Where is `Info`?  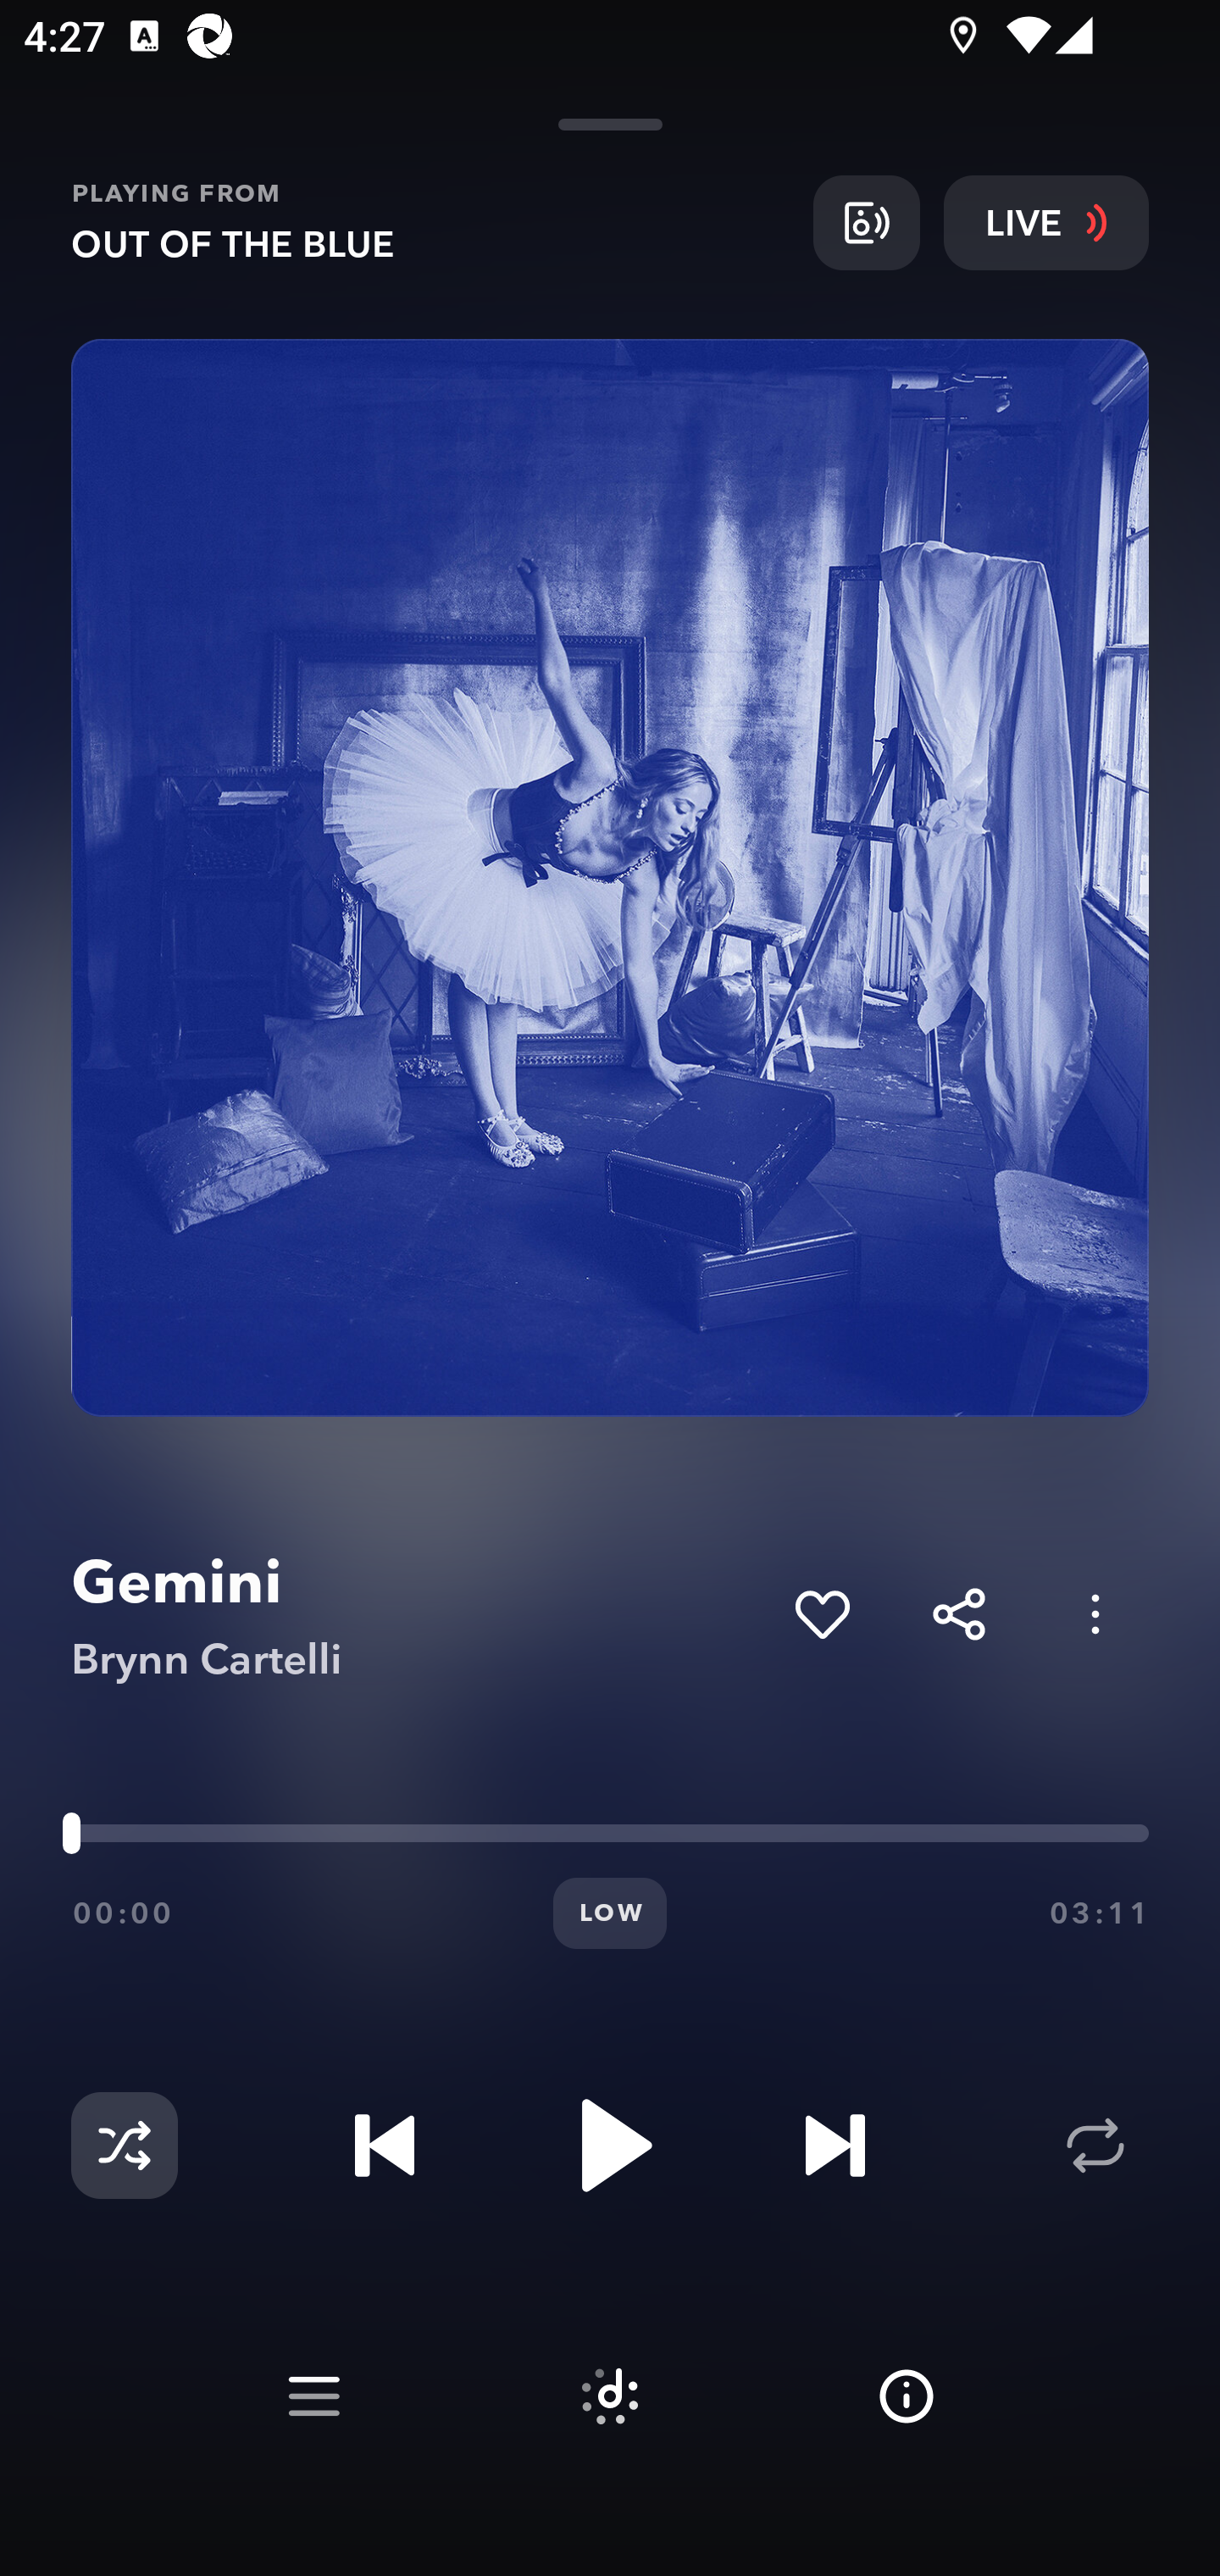
Info is located at coordinates (907, 2396).